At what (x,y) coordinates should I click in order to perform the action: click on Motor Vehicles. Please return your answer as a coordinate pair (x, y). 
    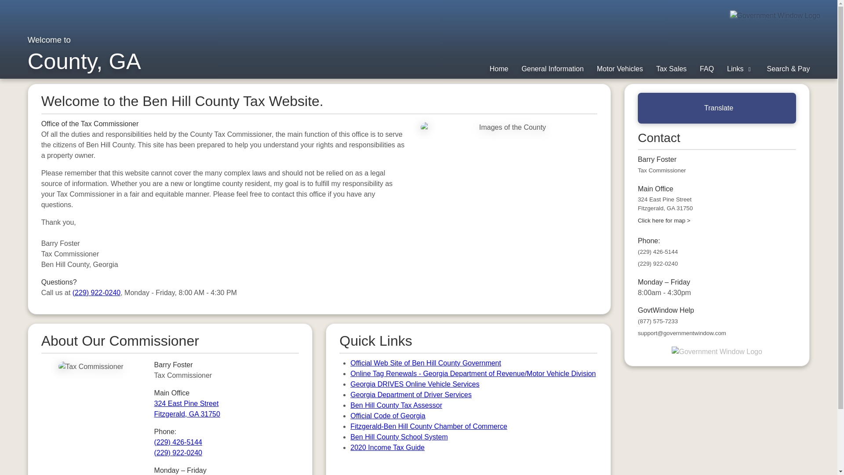
    Looking at the image, I should click on (187, 409).